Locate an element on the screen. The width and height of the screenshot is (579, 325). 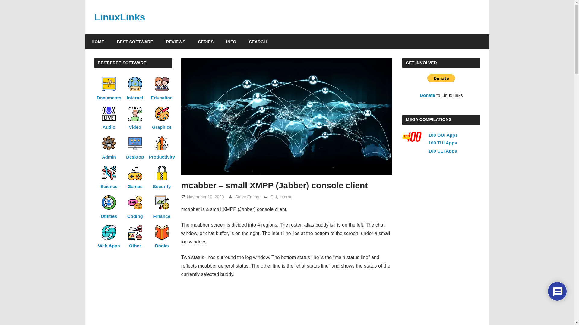
CLI is located at coordinates (273, 197).